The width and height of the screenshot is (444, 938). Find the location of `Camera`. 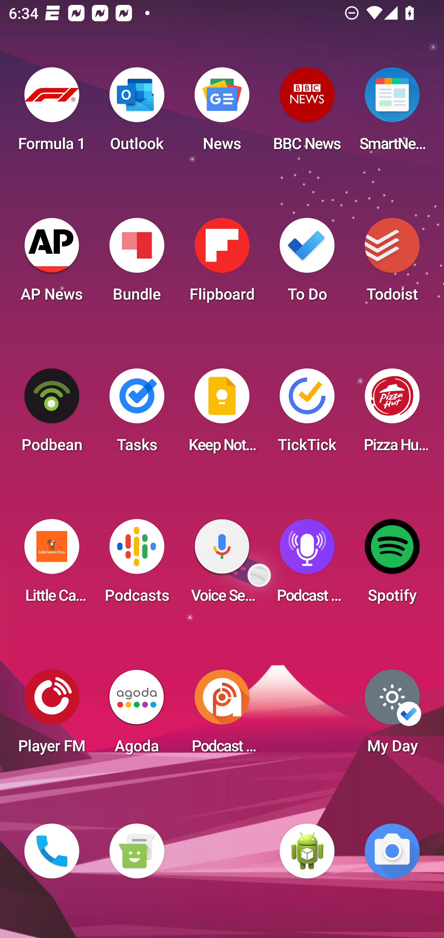

Camera is located at coordinates (392, 851).